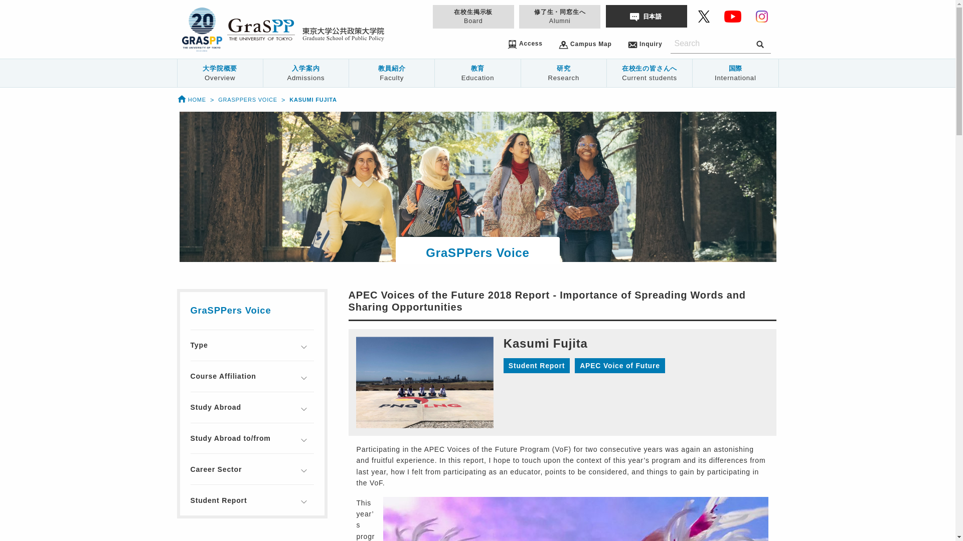  I want to click on Expand, so click(303, 471).